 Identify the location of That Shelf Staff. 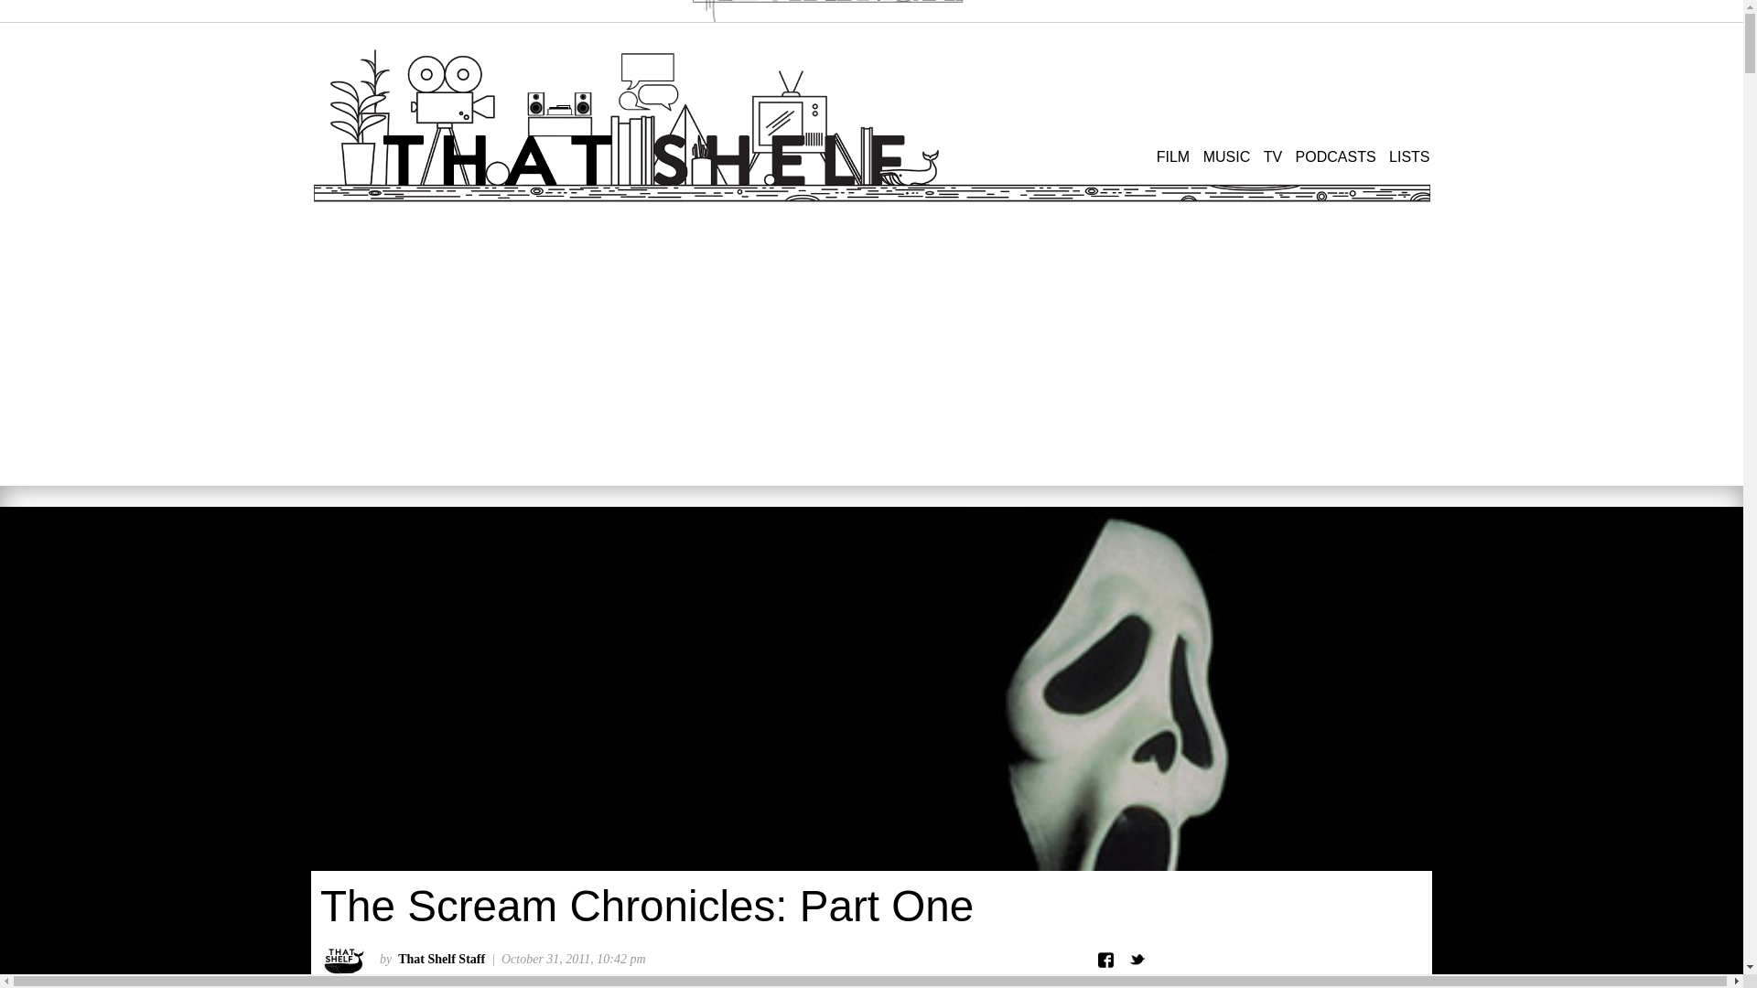
(441, 959).